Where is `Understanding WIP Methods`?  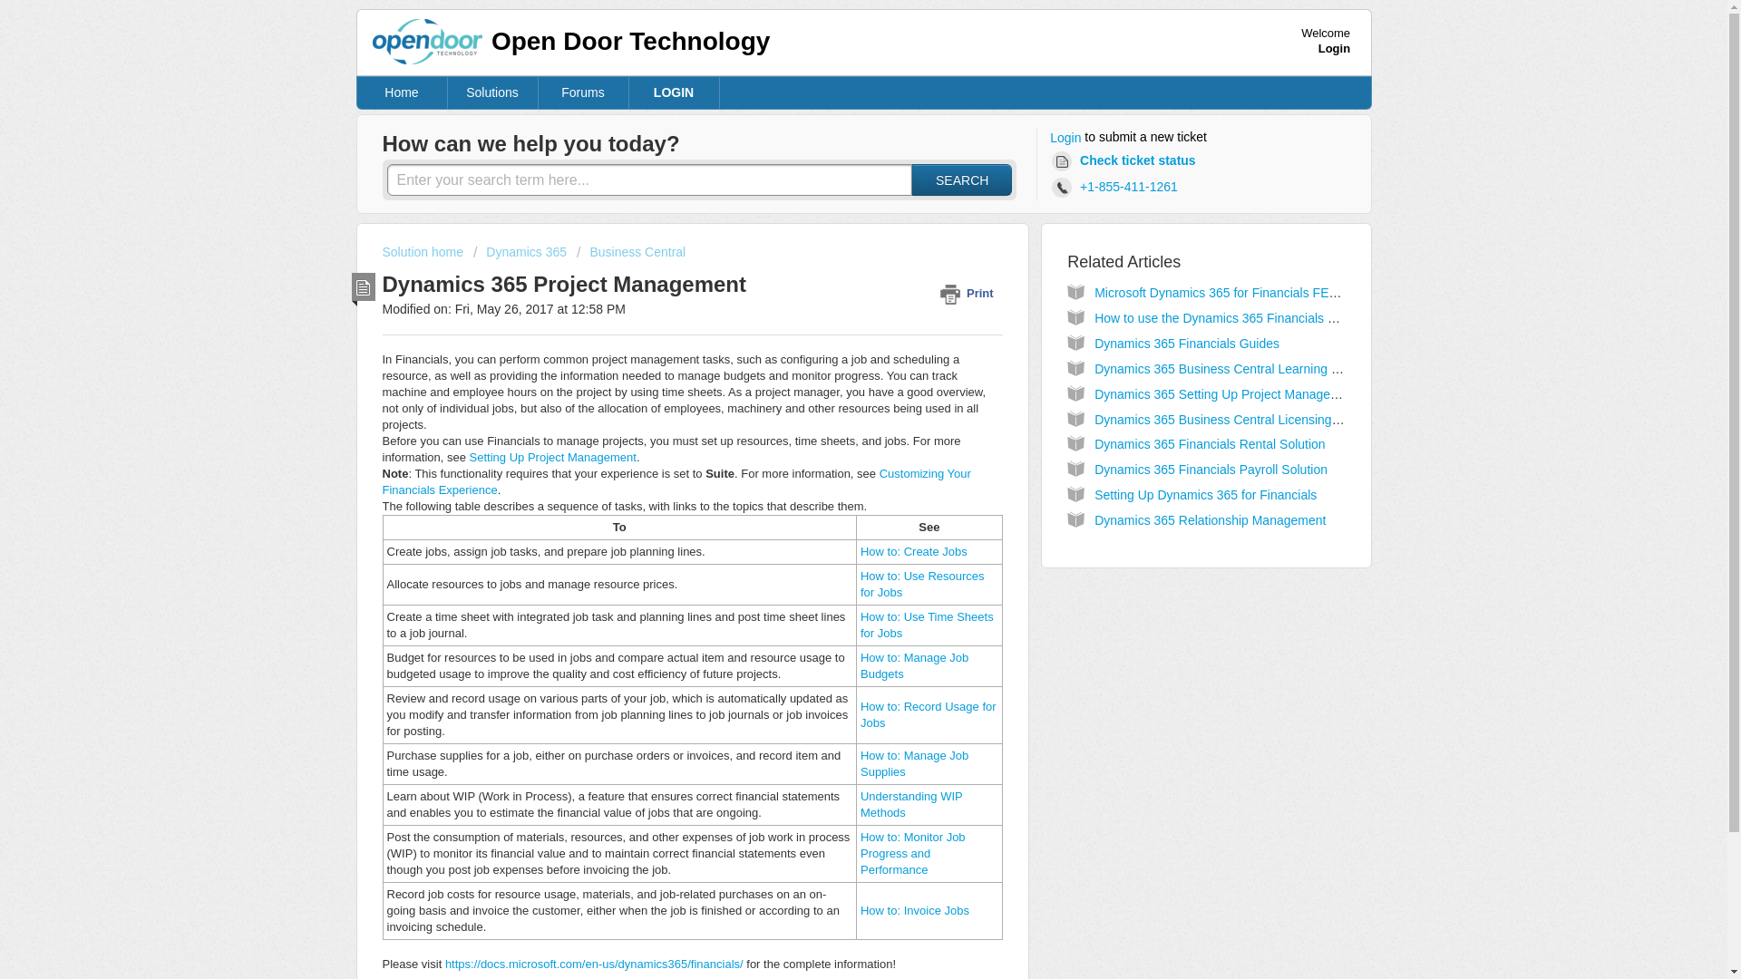
Understanding WIP Methods is located at coordinates (910, 803).